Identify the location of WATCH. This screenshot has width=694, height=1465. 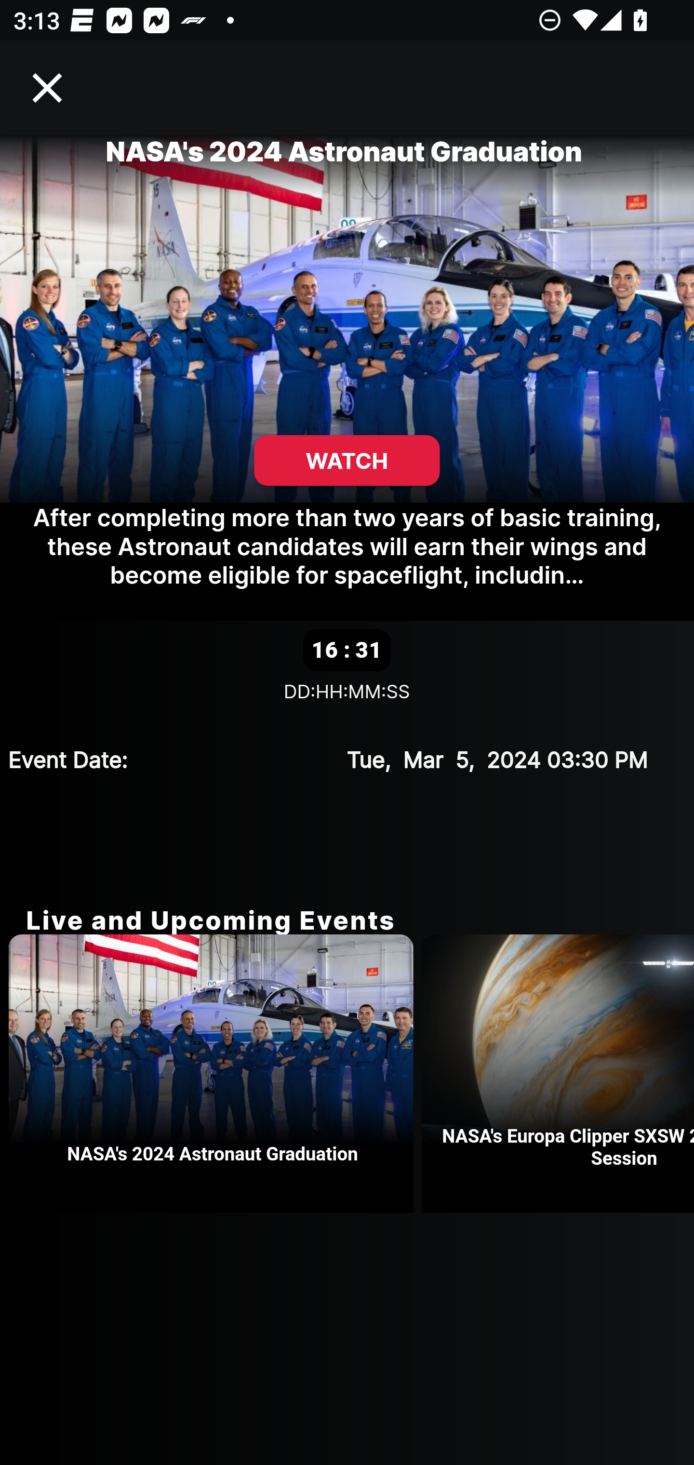
(347, 461).